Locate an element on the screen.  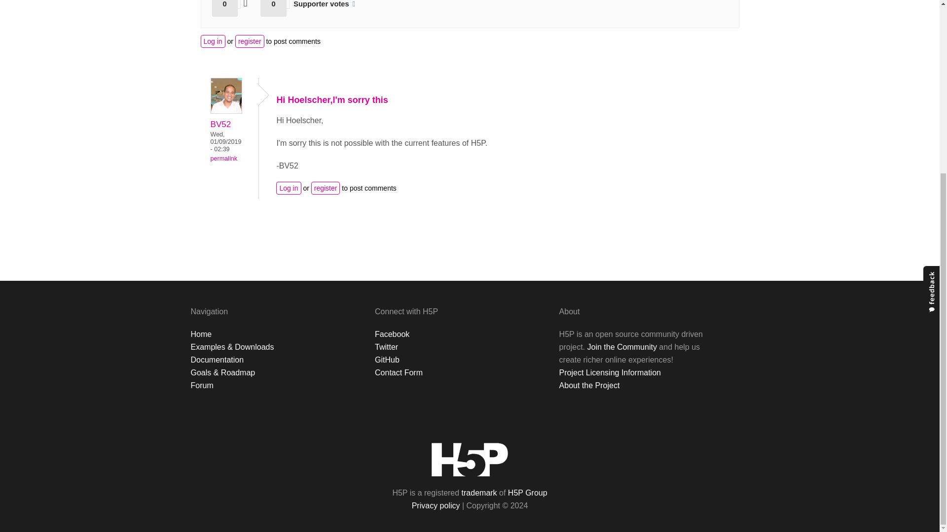
permalink is located at coordinates (223, 159).